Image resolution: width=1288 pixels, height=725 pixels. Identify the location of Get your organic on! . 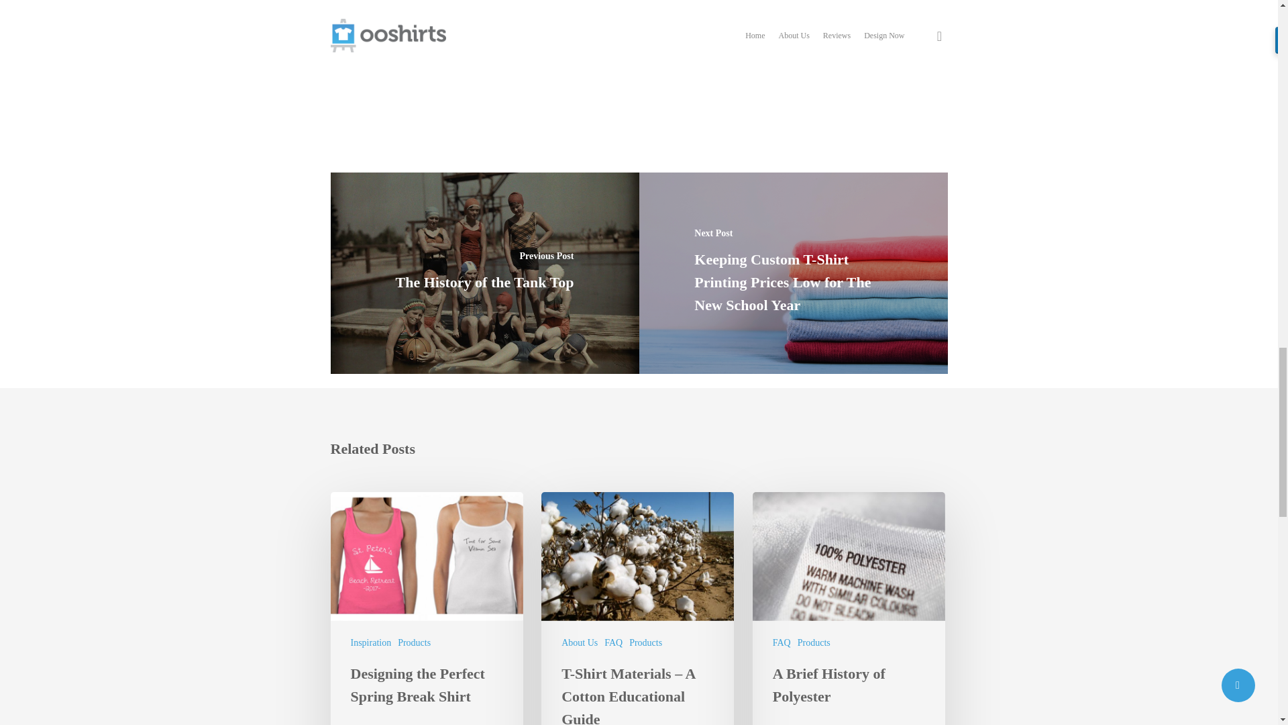
(488, 27).